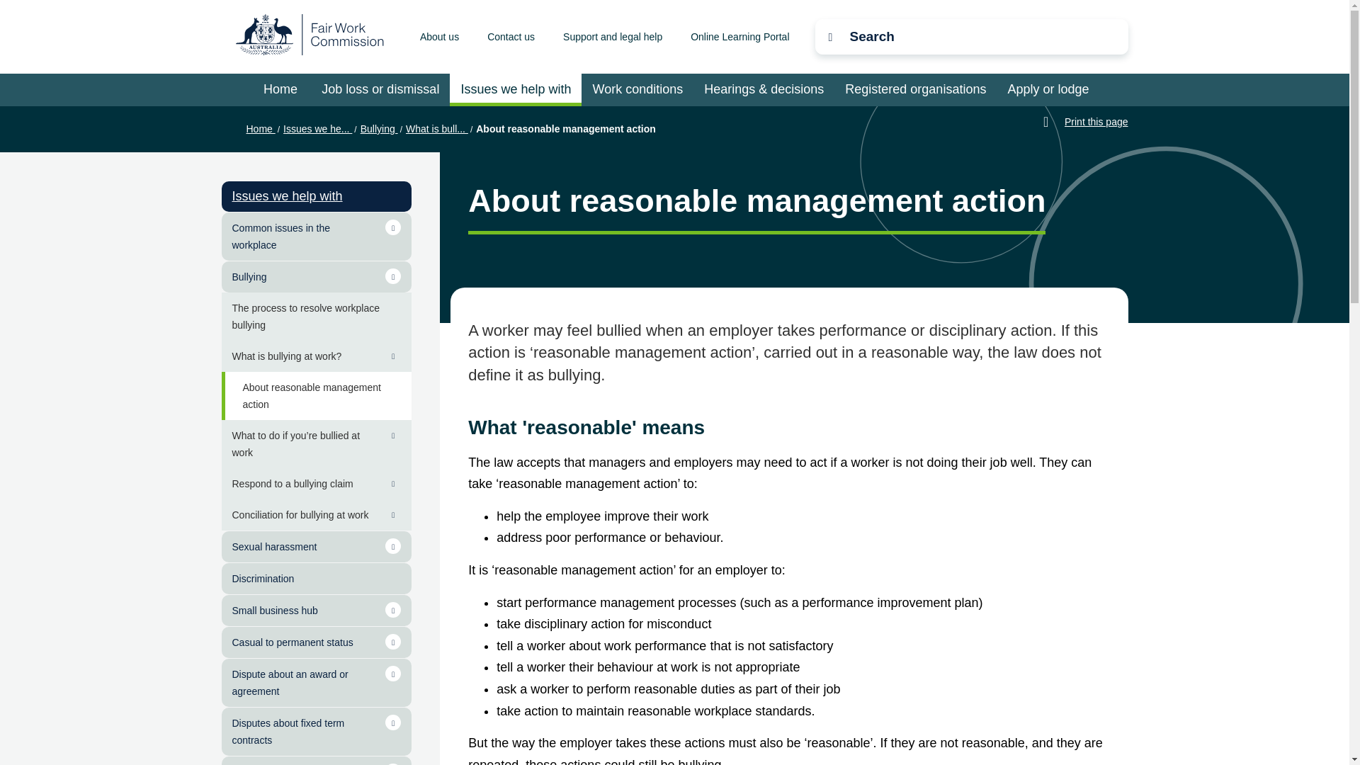 The width and height of the screenshot is (1360, 765). What do you see at coordinates (357, 67) in the screenshot?
I see `Seach` at bounding box center [357, 67].